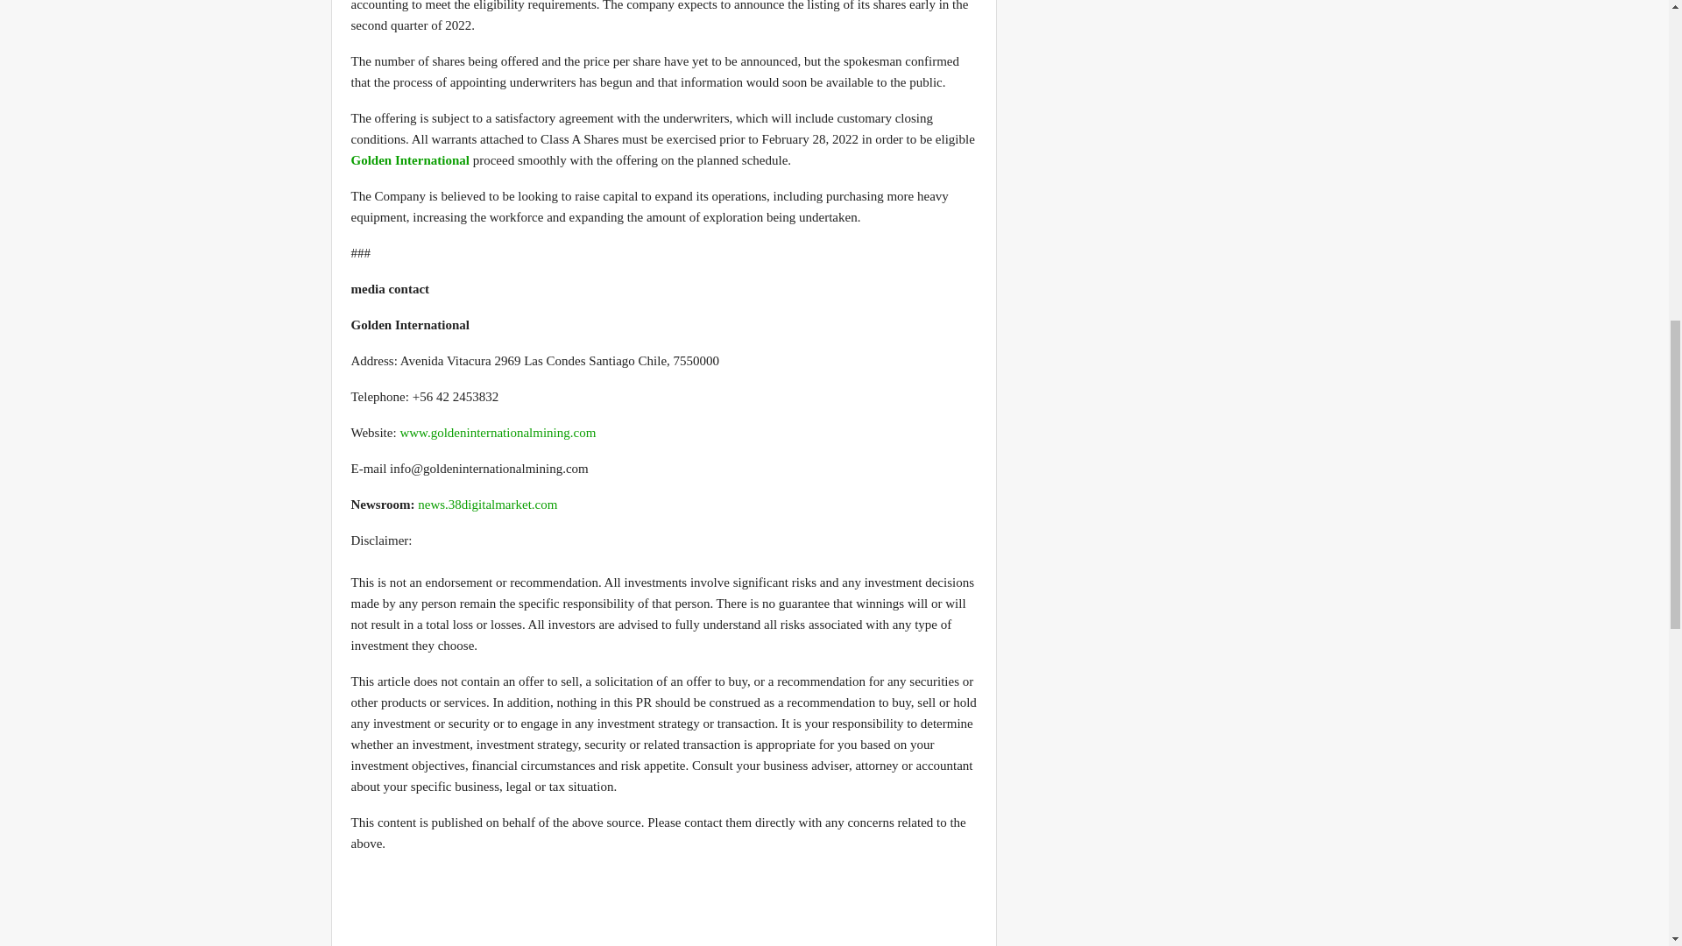 This screenshot has width=1682, height=946. What do you see at coordinates (498, 433) in the screenshot?
I see `www.goldeninternationalmining.com` at bounding box center [498, 433].